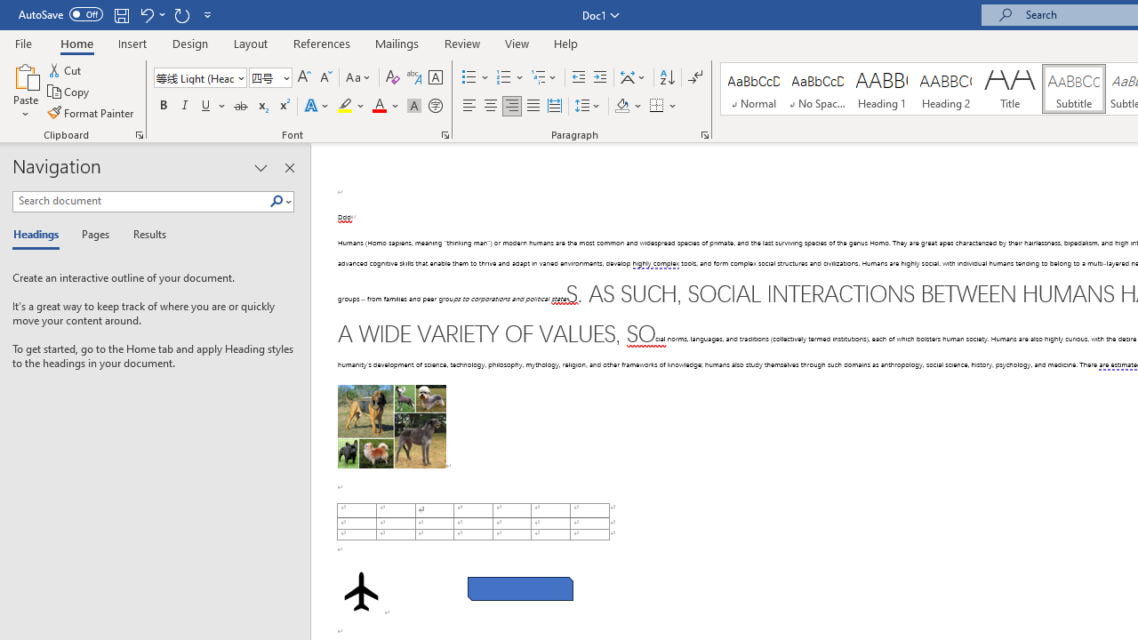 The height and width of the screenshot is (640, 1138). Describe the element at coordinates (628, 107) in the screenshot. I see `Shading` at that location.